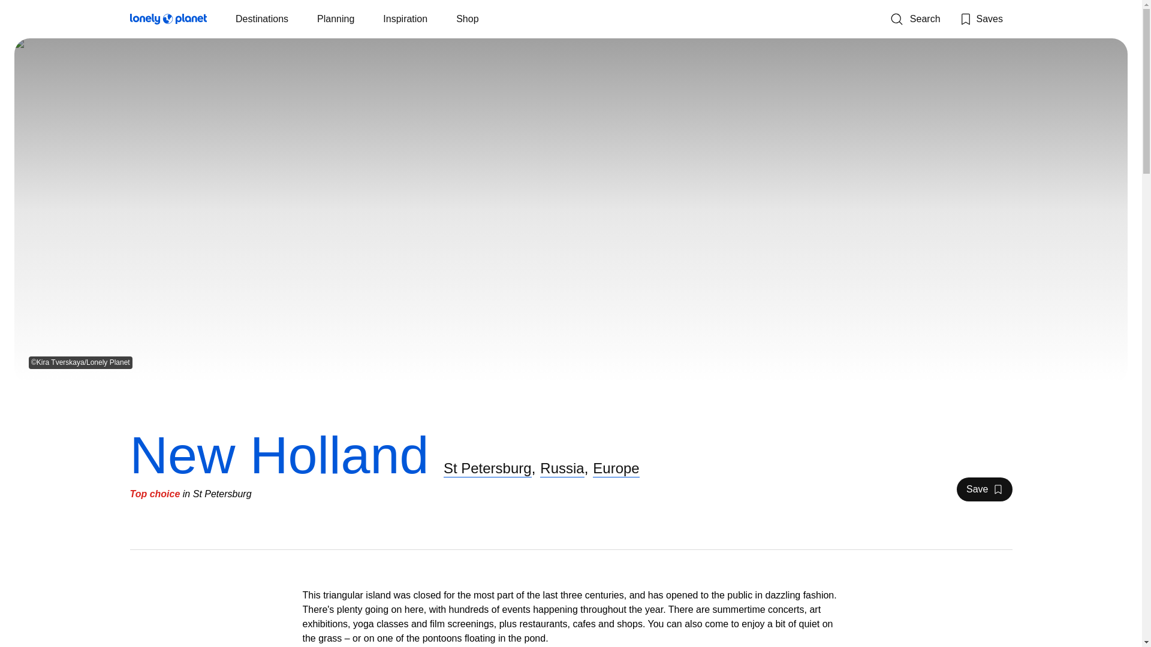  What do you see at coordinates (561, 468) in the screenshot?
I see `Russia` at bounding box center [561, 468].